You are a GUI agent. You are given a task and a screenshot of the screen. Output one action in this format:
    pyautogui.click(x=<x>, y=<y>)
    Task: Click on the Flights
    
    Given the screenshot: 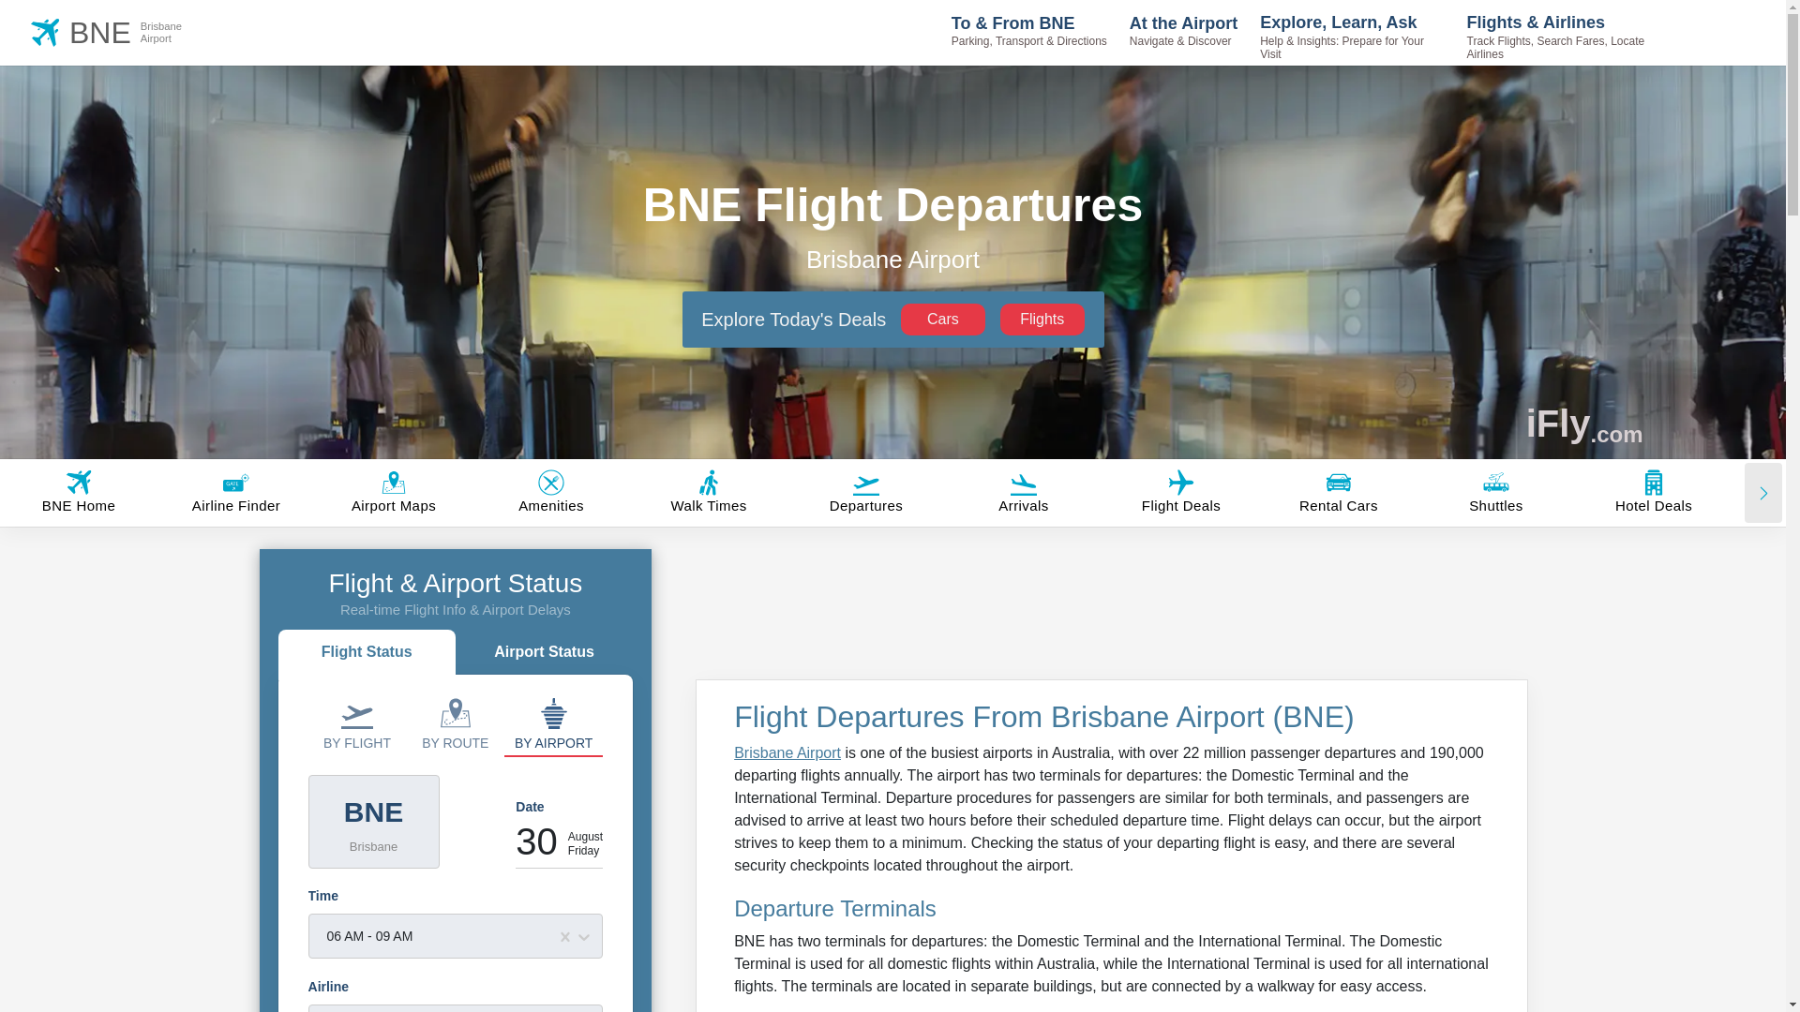 What is the action you would take?
    pyautogui.click(x=122, y=32)
    